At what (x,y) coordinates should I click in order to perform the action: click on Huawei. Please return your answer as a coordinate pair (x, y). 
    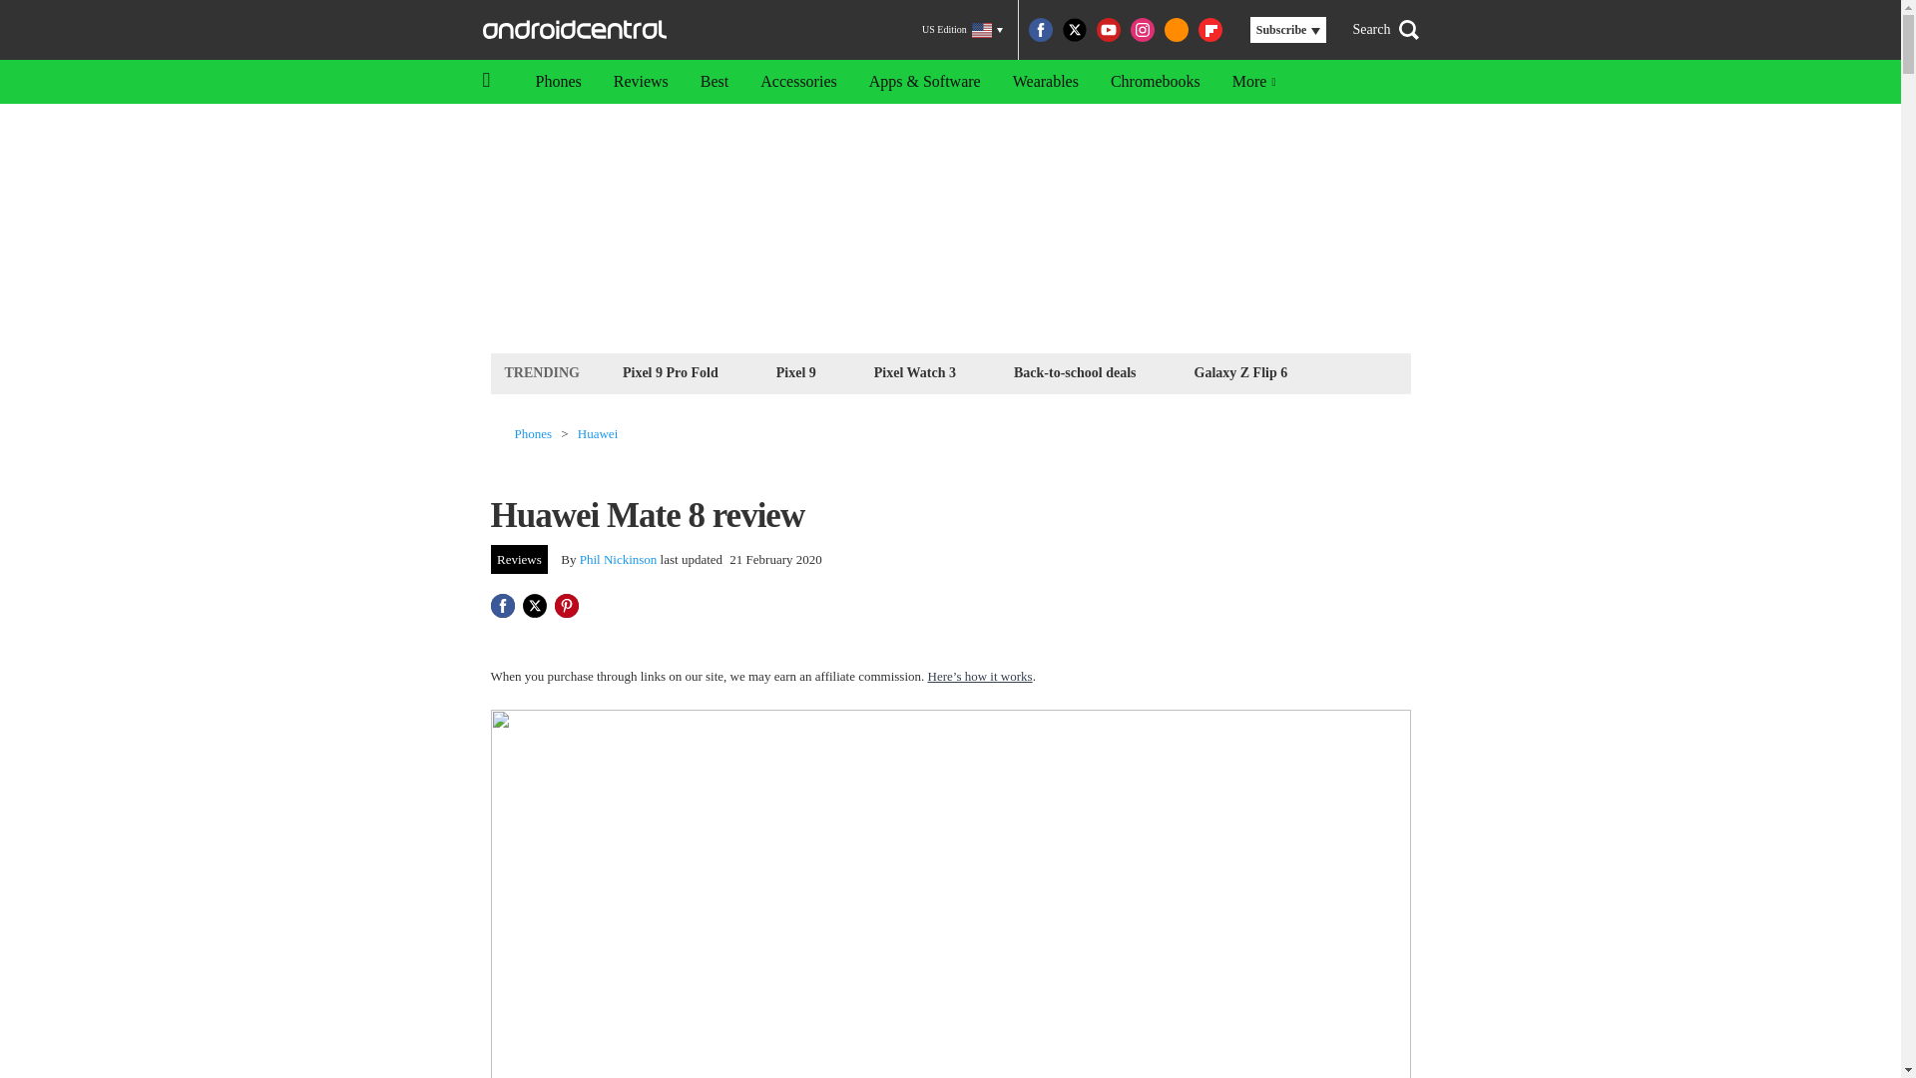
    Looking at the image, I should click on (597, 433).